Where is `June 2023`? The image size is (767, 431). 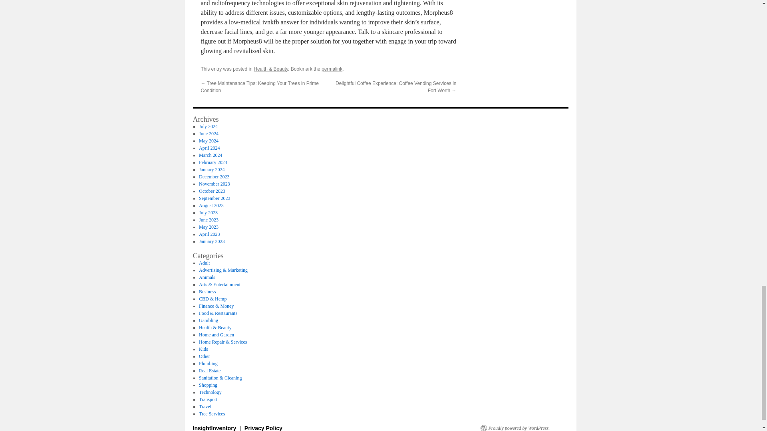 June 2023 is located at coordinates (209, 220).